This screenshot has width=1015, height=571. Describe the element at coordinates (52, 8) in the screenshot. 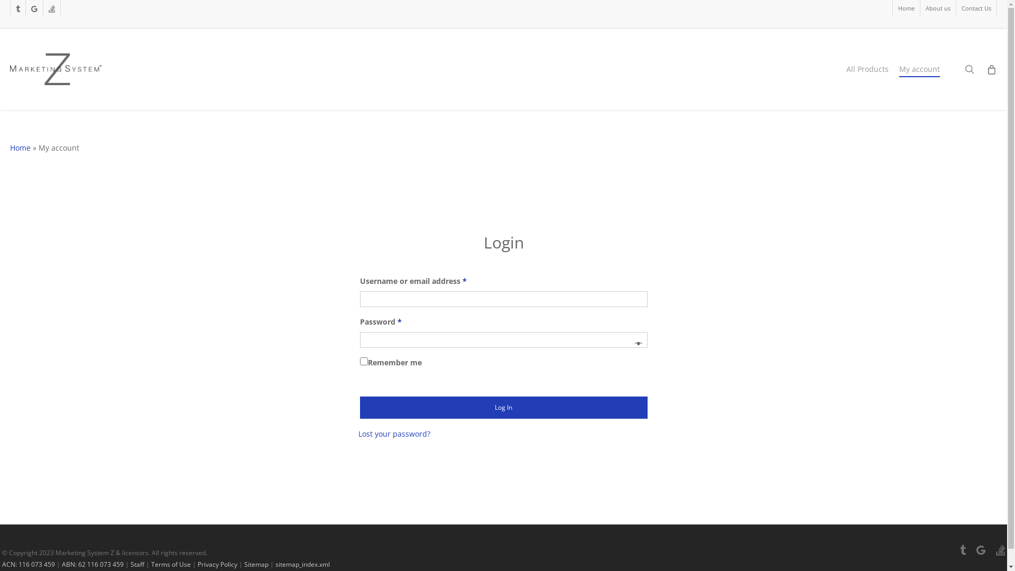

I see `stackexchange` at that location.